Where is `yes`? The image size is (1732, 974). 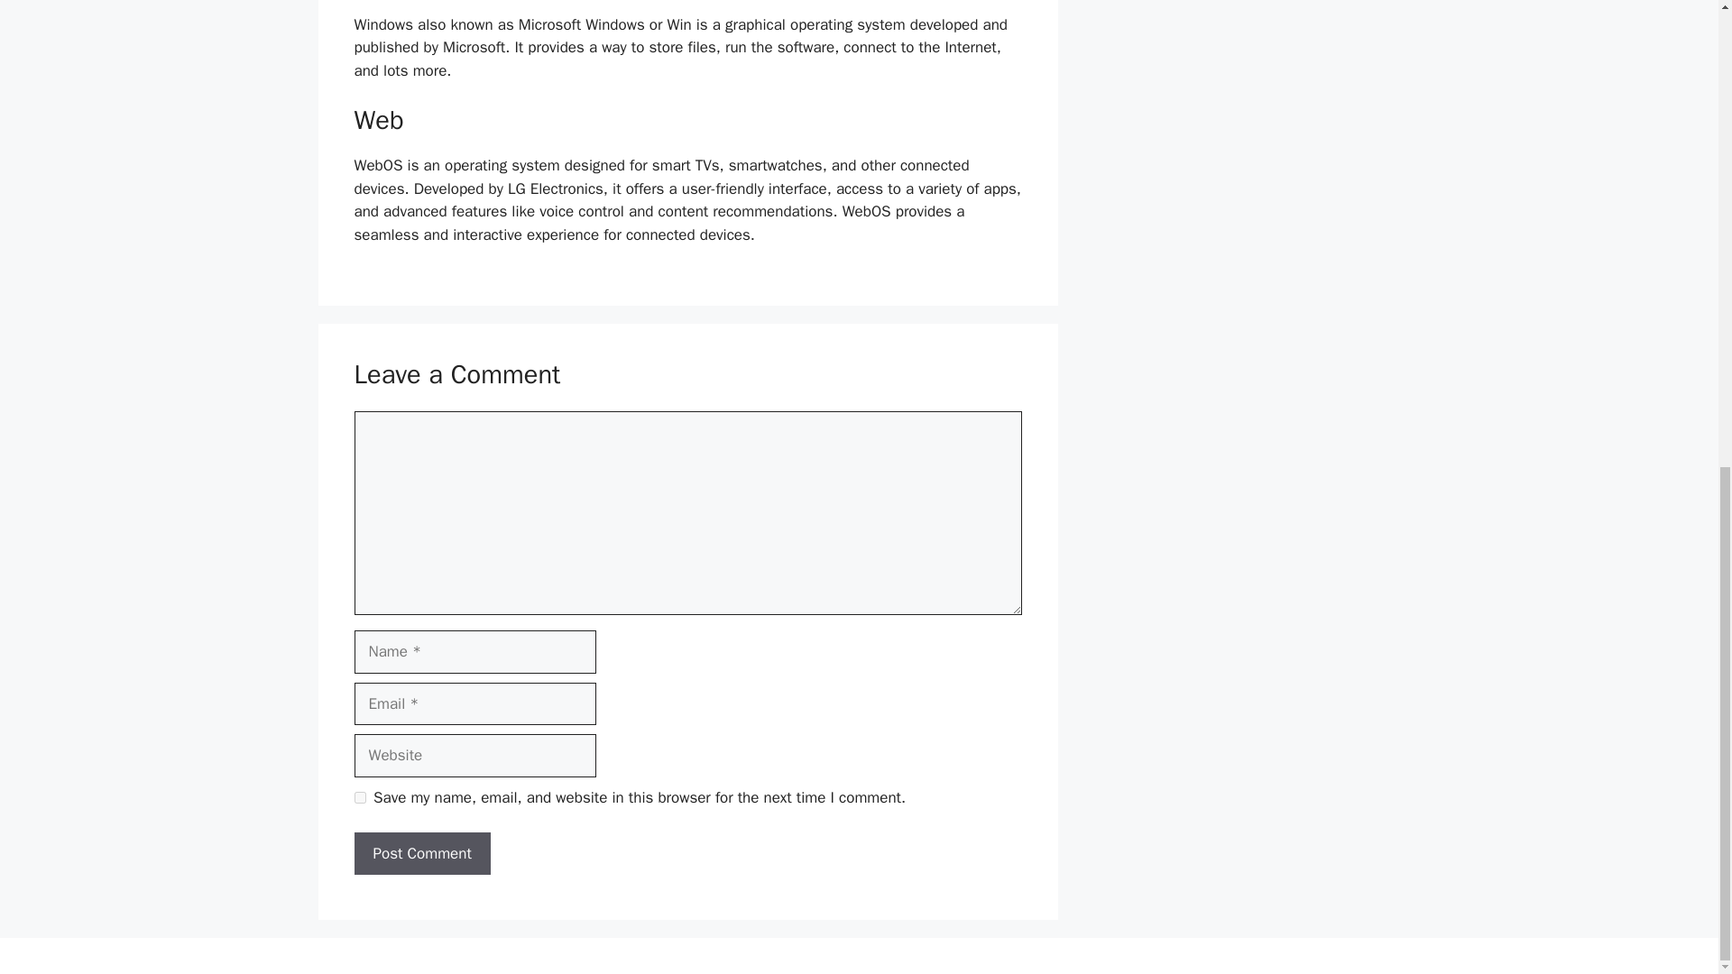 yes is located at coordinates (359, 797).